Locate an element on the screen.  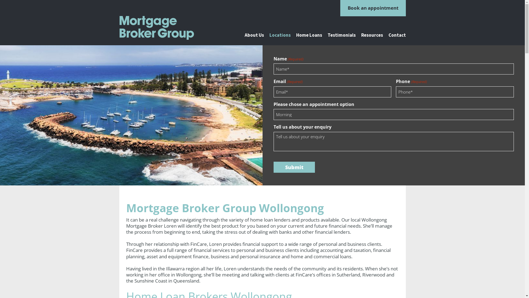
Home Loans is located at coordinates (309, 35).